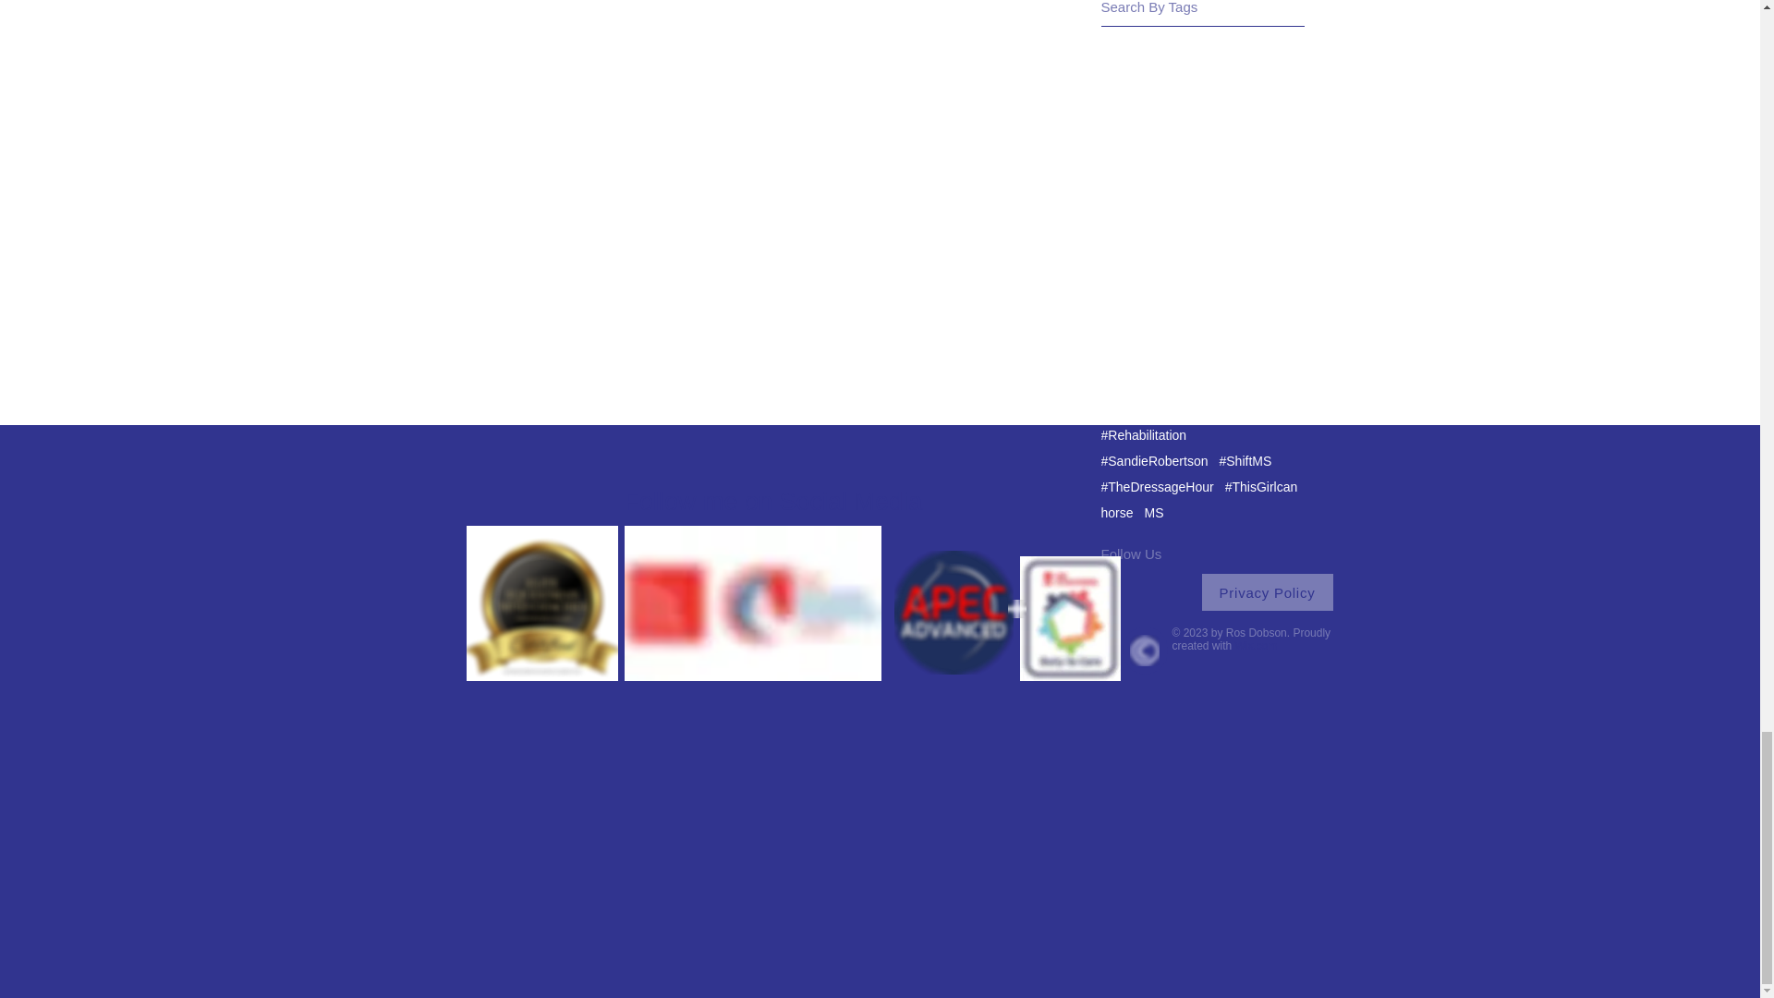 The width and height of the screenshot is (1774, 998). I want to click on Copy of EEC Badge Gold.png, so click(541, 602).